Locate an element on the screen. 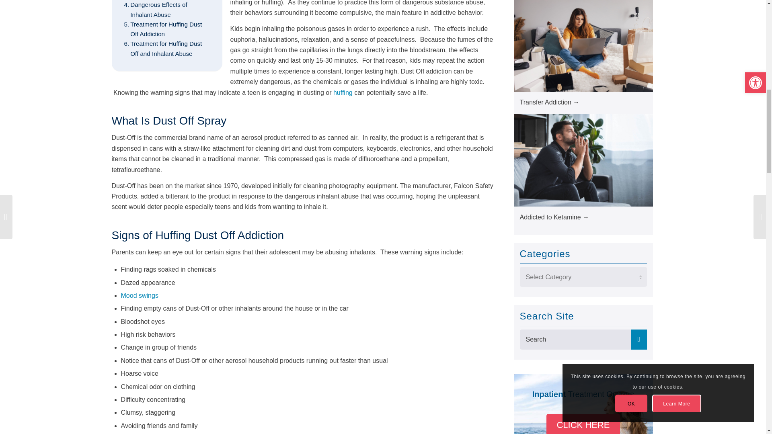  Treatment for Huffing Dust Off and Inhalant Abuse is located at coordinates (166, 49).